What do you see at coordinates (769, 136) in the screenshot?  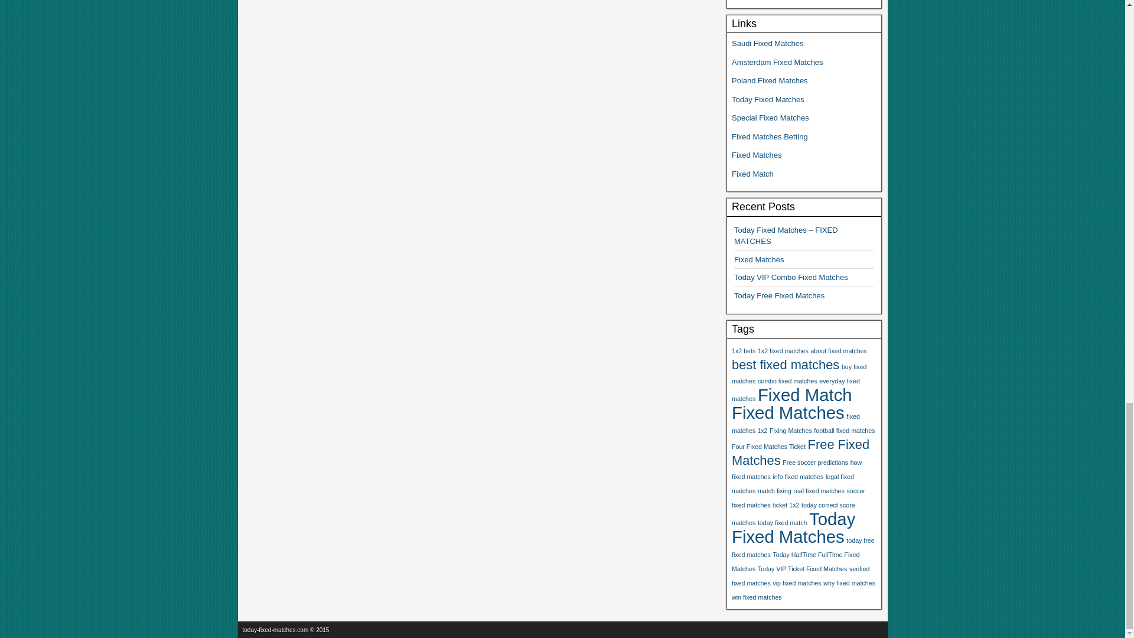 I see `Fixed Matches Betting` at bounding box center [769, 136].